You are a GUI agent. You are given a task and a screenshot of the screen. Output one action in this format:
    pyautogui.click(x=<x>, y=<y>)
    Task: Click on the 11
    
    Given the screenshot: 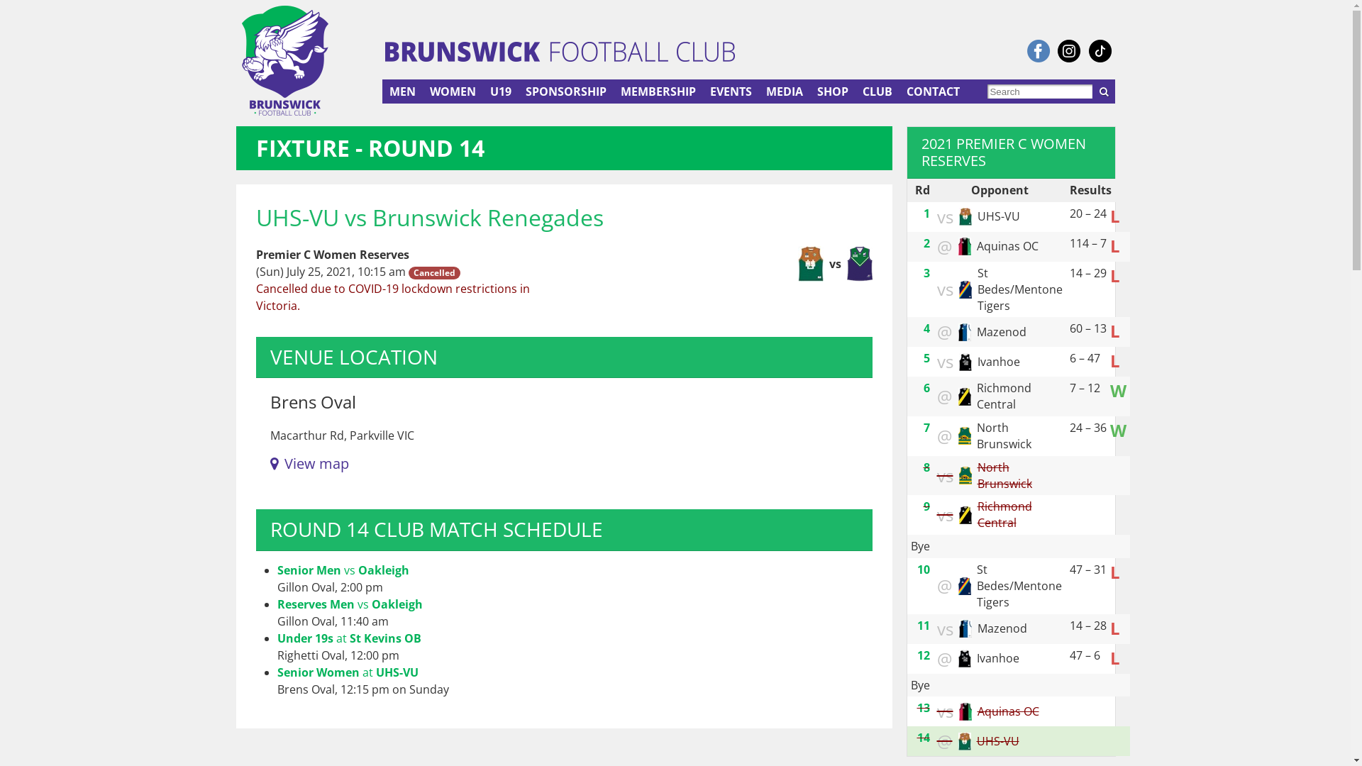 What is the action you would take?
    pyautogui.click(x=923, y=625)
    